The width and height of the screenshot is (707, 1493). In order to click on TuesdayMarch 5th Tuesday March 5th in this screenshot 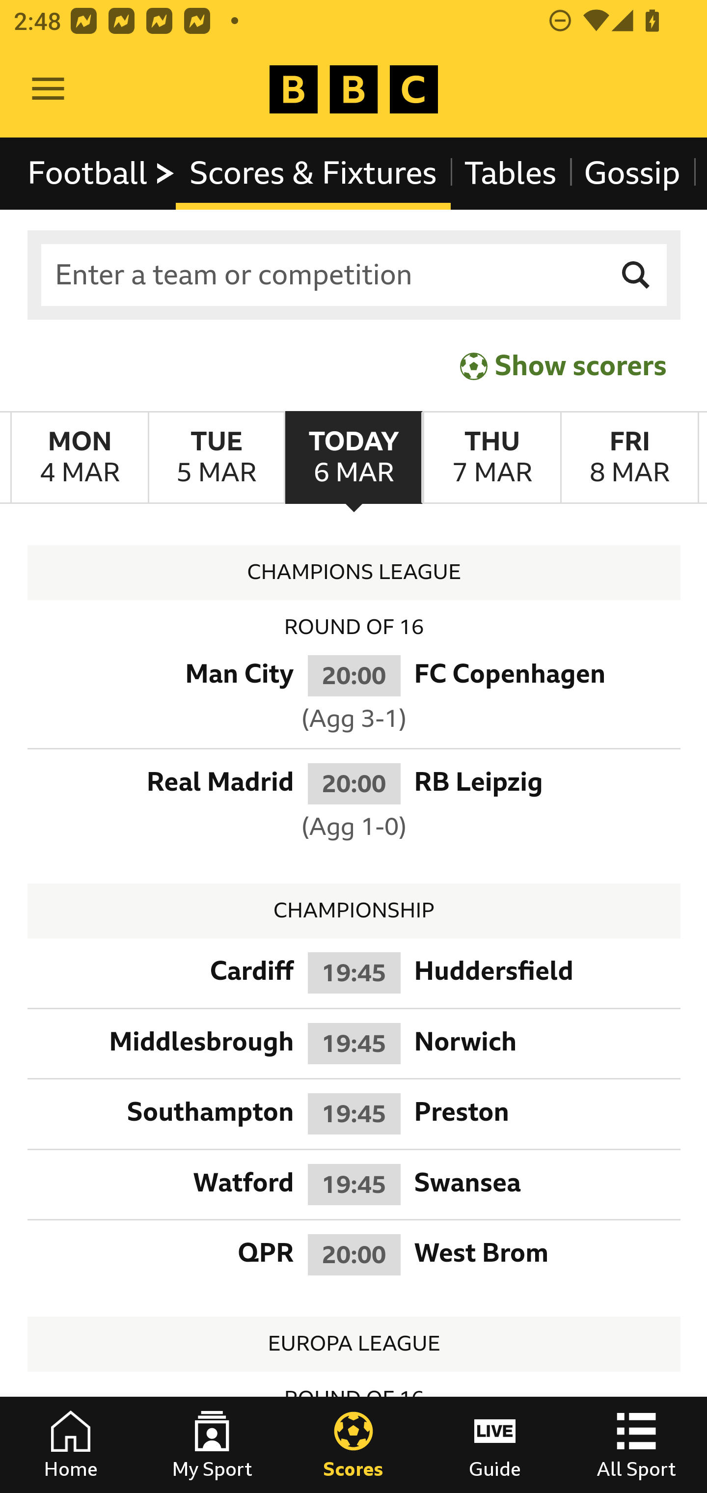, I will do `click(216, 458)`.